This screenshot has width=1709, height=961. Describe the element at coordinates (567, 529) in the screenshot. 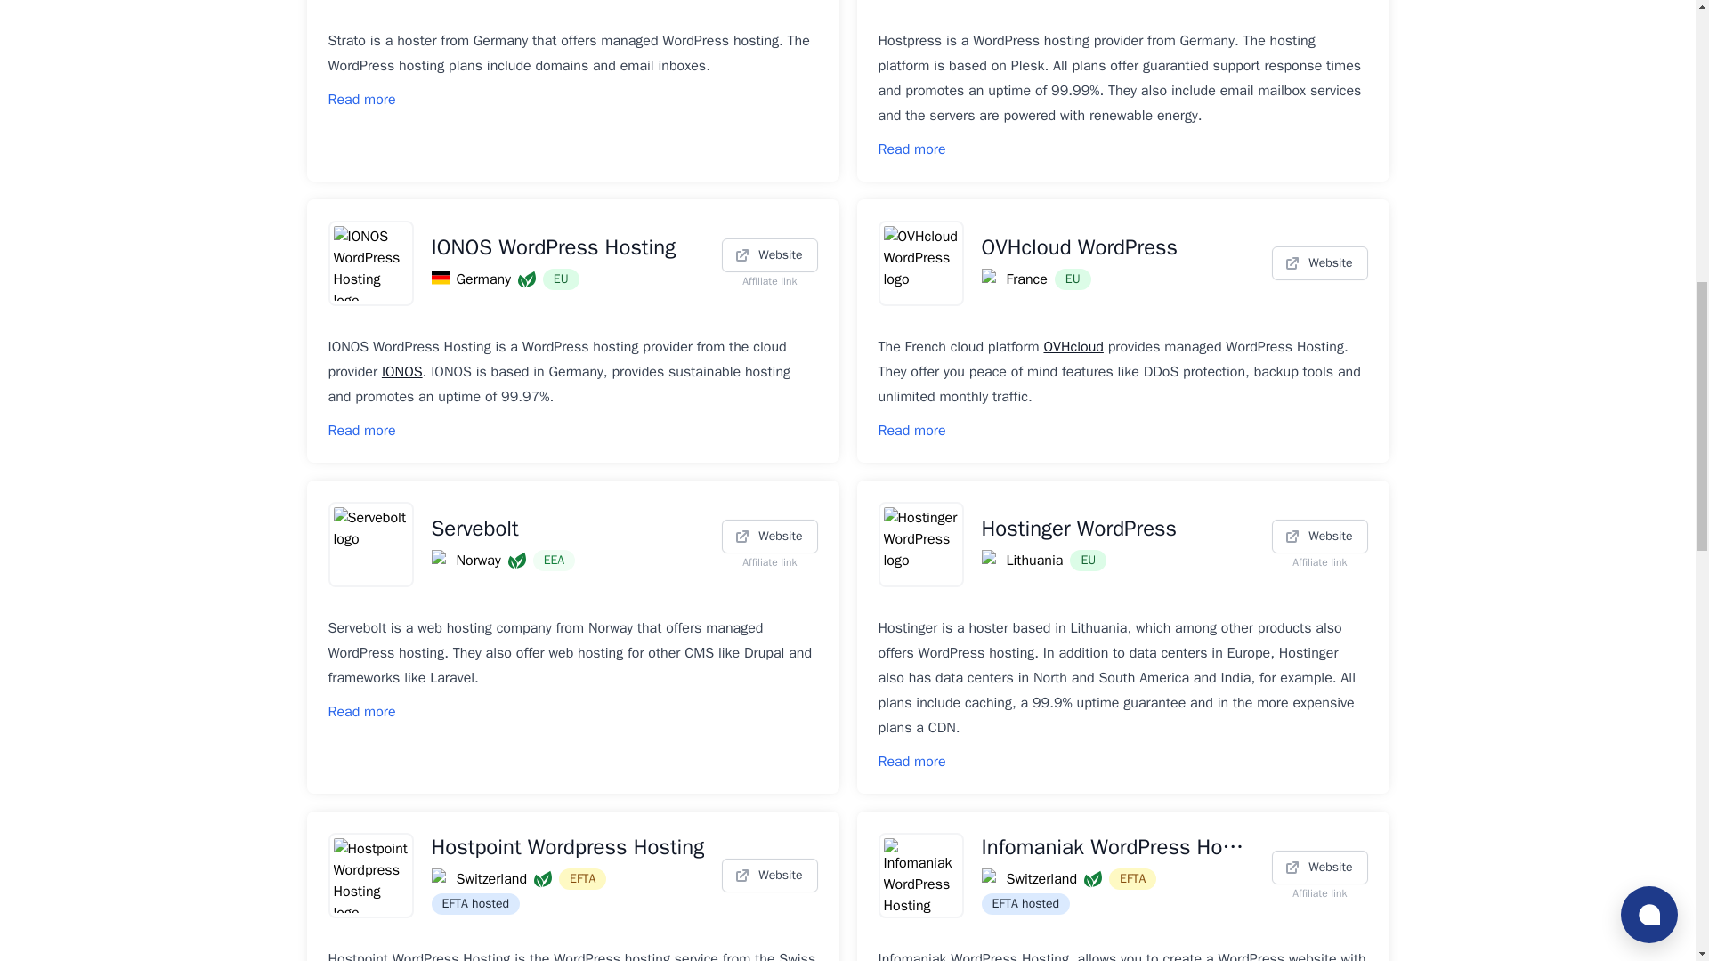

I see `Servebolt` at that location.